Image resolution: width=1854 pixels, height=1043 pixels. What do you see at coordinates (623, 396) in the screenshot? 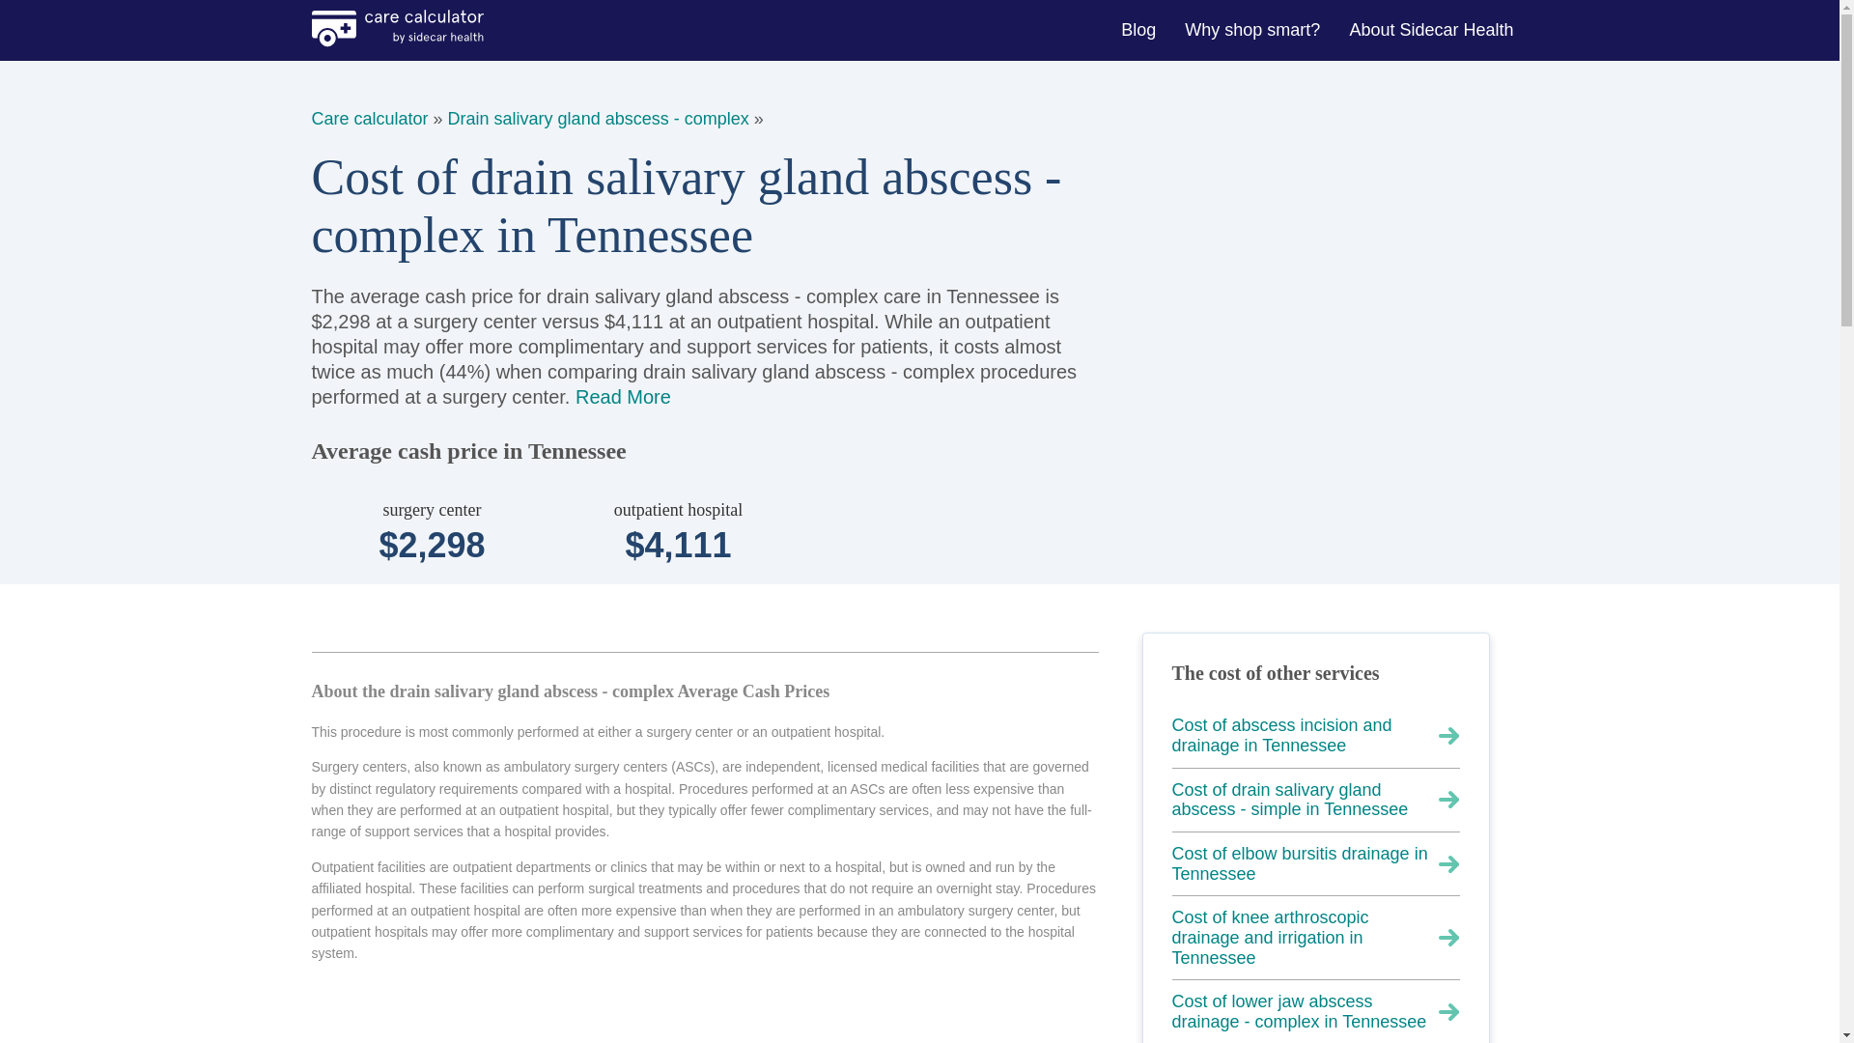
I see `Read More` at bounding box center [623, 396].